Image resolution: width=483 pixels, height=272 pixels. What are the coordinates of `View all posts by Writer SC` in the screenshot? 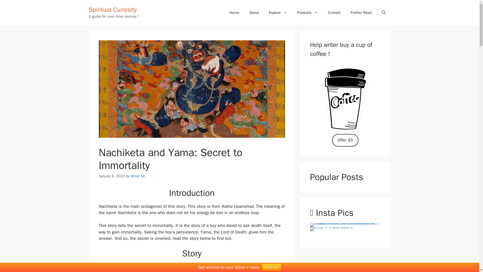 It's located at (138, 176).